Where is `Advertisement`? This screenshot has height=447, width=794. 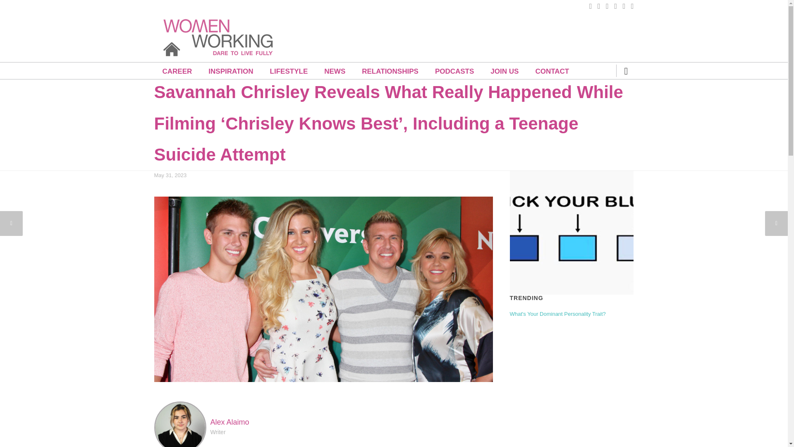 Advertisement is located at coordinates (483, 31).